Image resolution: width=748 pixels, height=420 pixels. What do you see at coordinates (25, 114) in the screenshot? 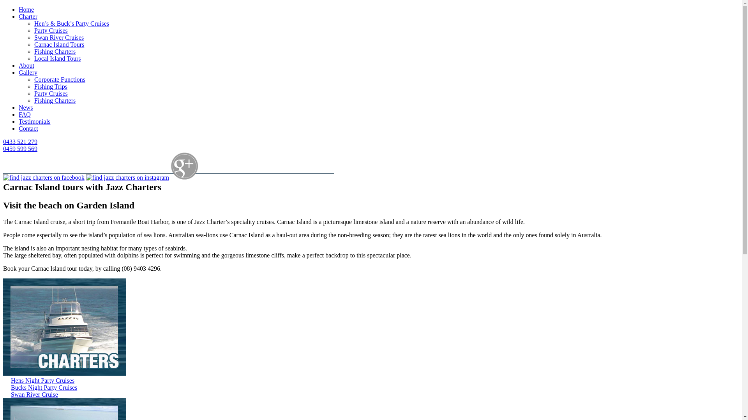
I see `FAQ` at bounding box center [25, 114].